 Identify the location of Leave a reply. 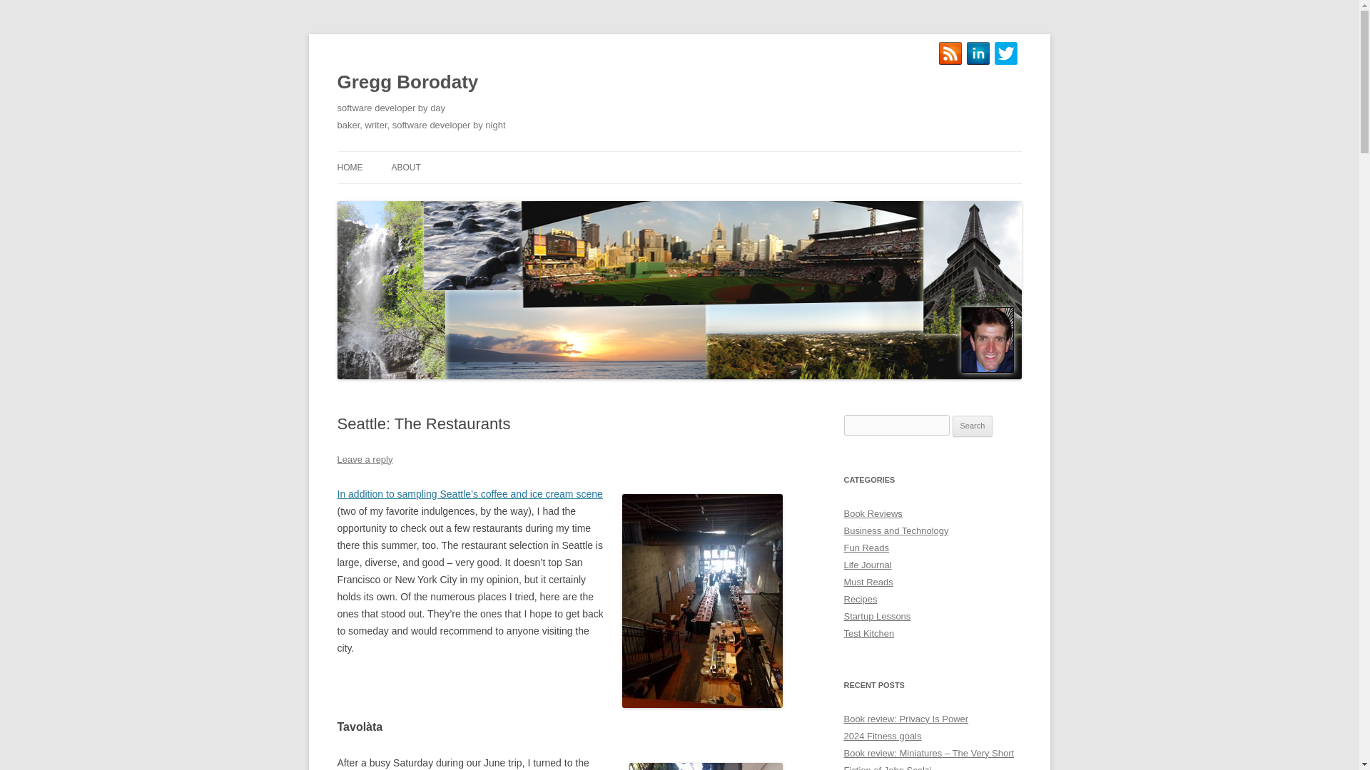
(364, 459).